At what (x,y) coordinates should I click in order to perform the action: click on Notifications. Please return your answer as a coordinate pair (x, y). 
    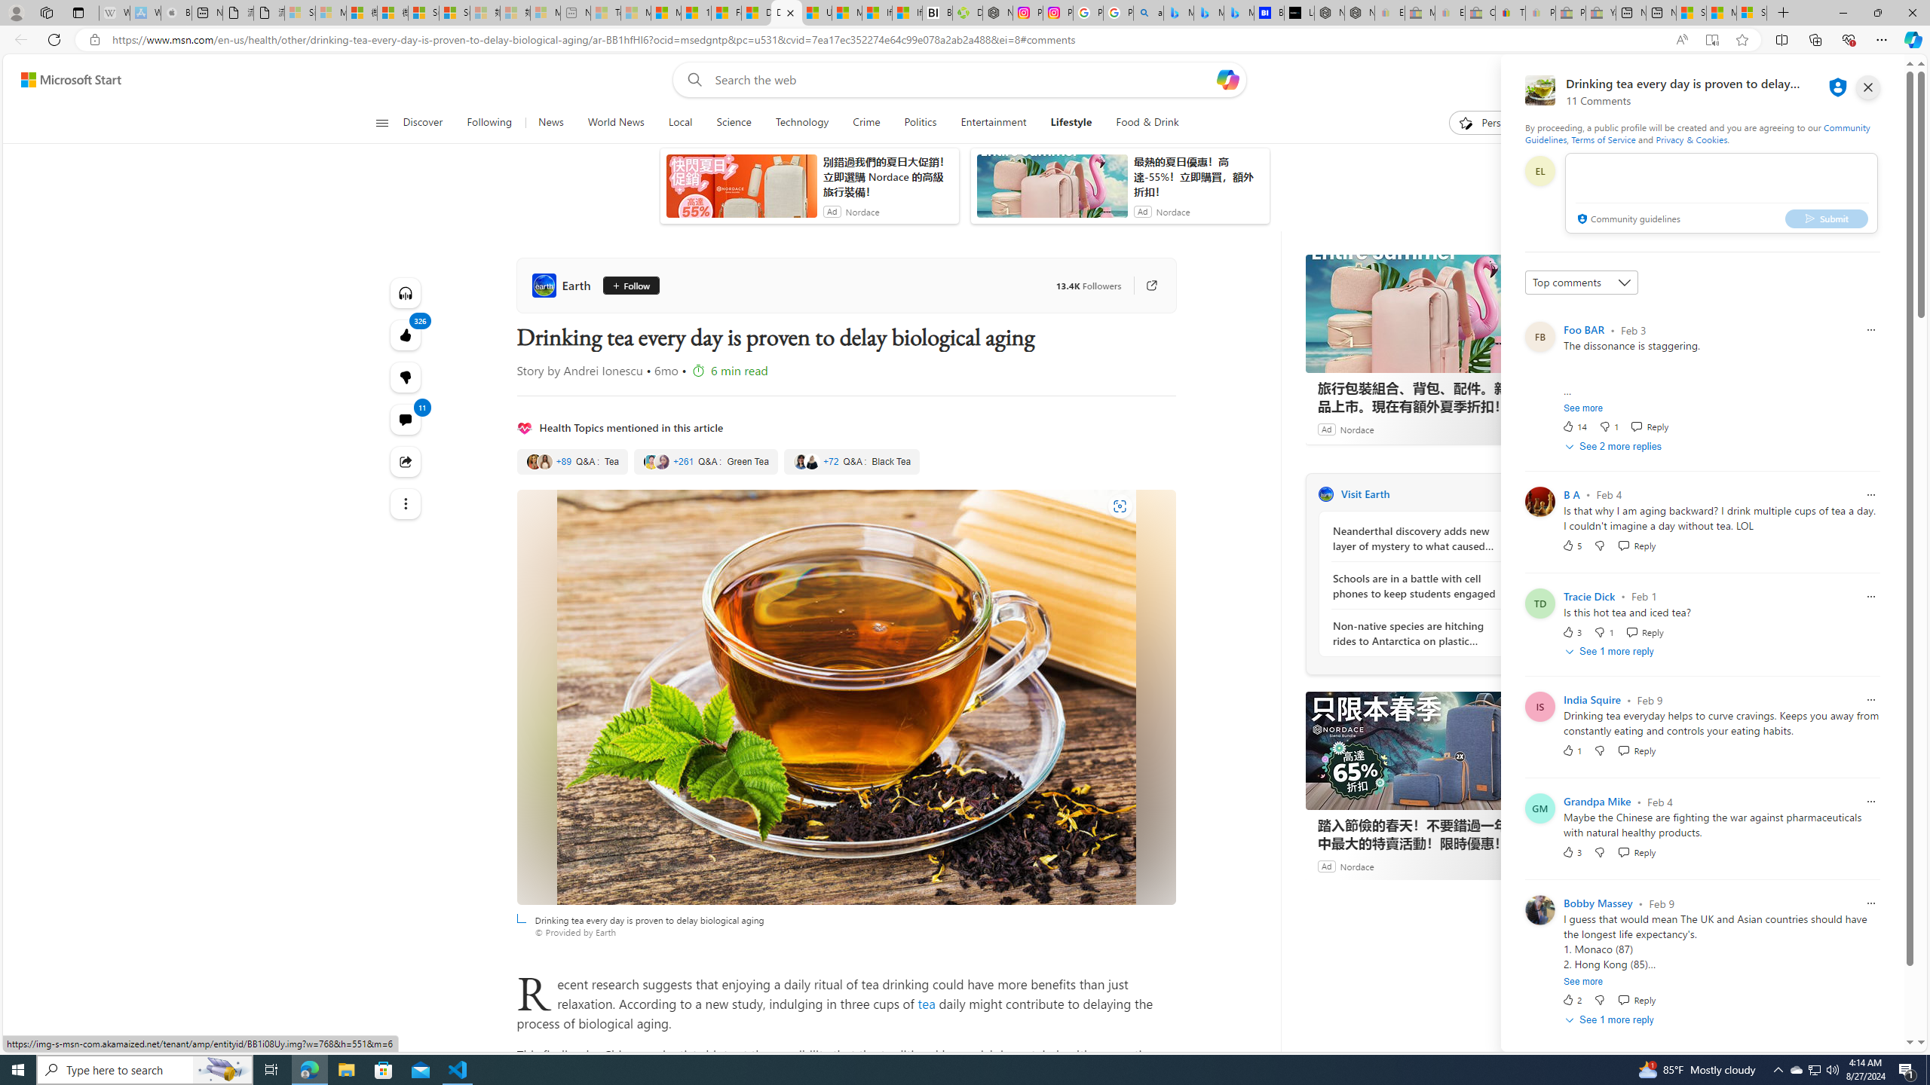
    Looking at the image, I should click on (1853, 80).